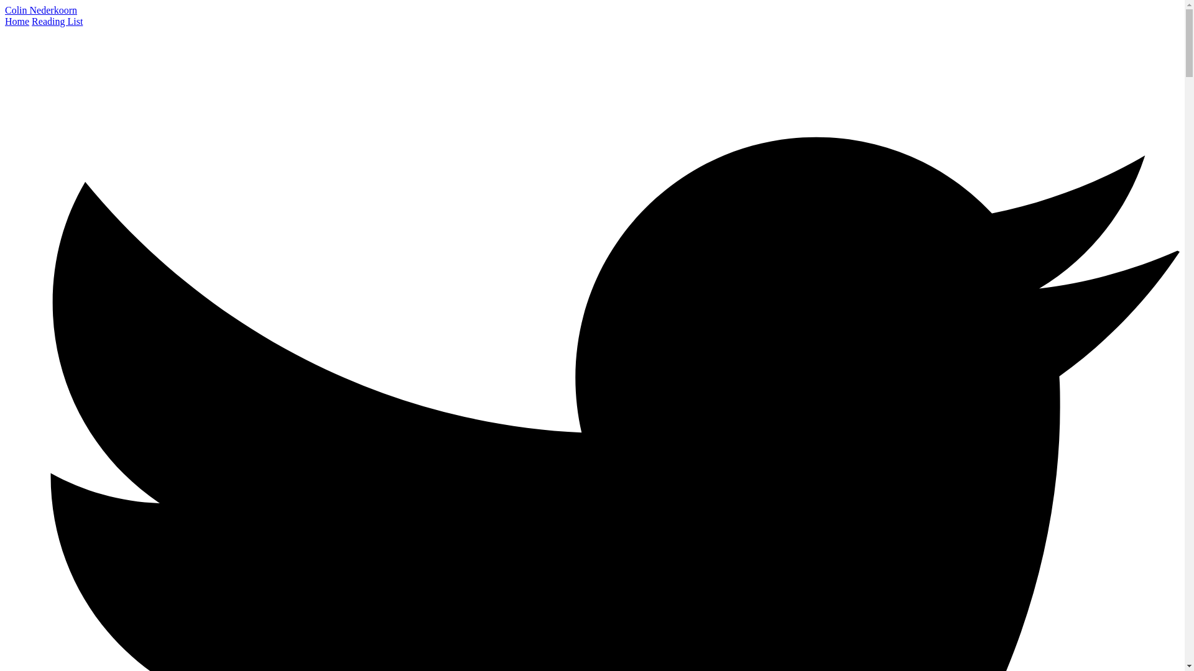 This screenshot has width=1194, height=671. Describe the element at coordinates (57, 21) in the screenshot. I see `Reading List` at that location.